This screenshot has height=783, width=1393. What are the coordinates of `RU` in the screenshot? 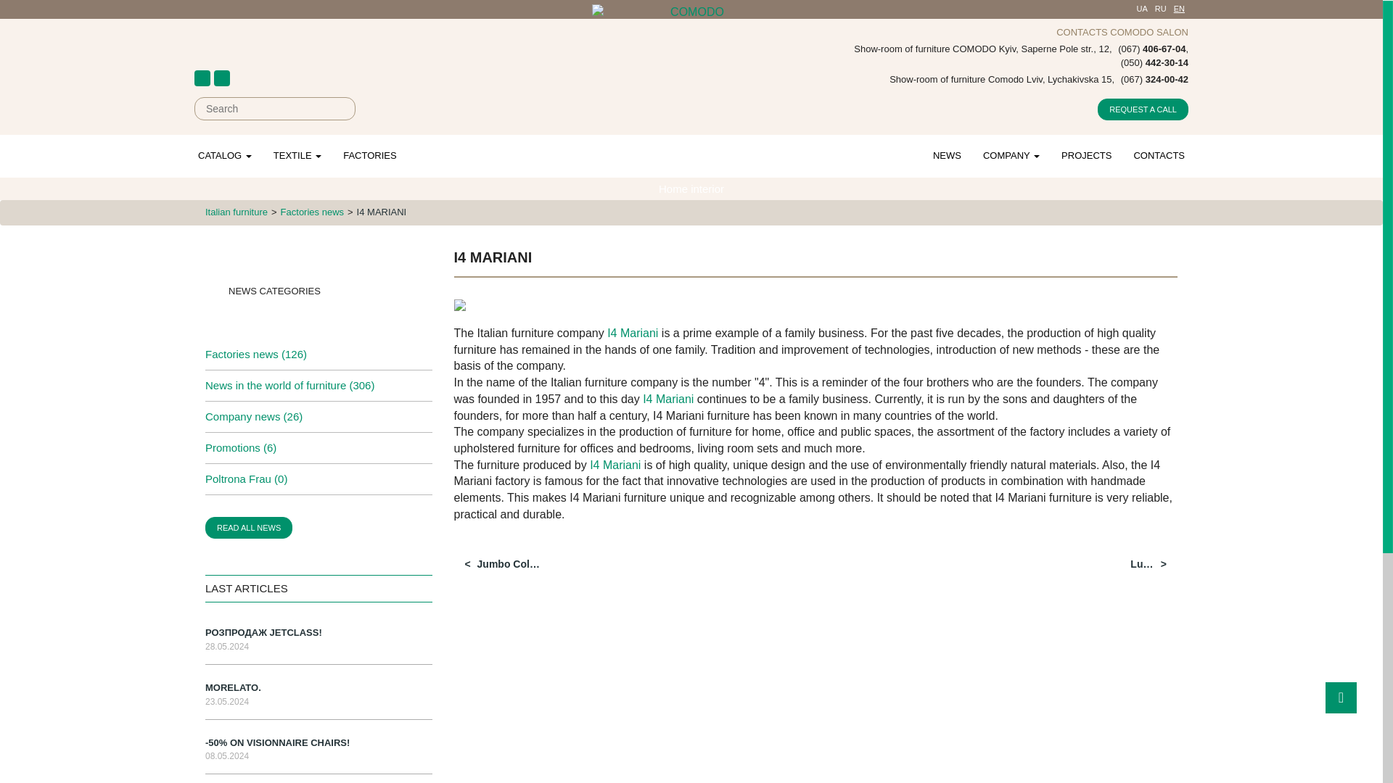 It's located at (1161, 9).